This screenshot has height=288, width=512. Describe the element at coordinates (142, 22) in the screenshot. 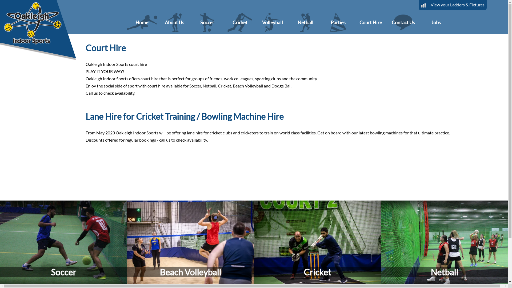

I see `Home` at that location.